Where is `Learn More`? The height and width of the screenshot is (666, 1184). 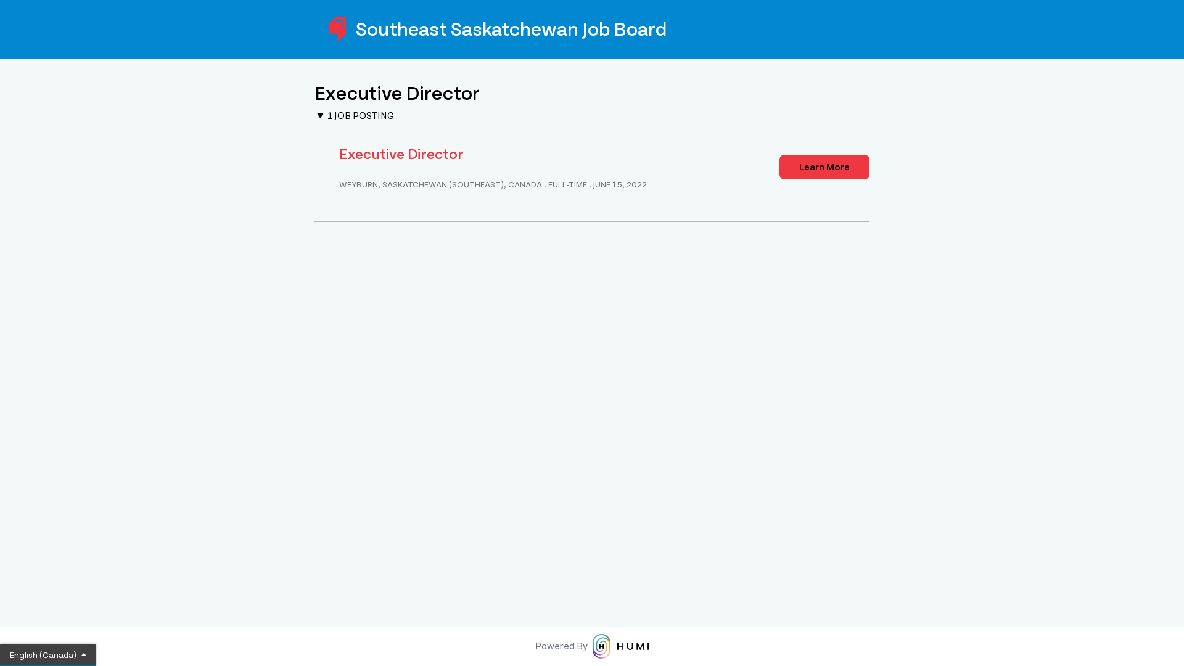 Learn More is located at coordinates (824, 167).